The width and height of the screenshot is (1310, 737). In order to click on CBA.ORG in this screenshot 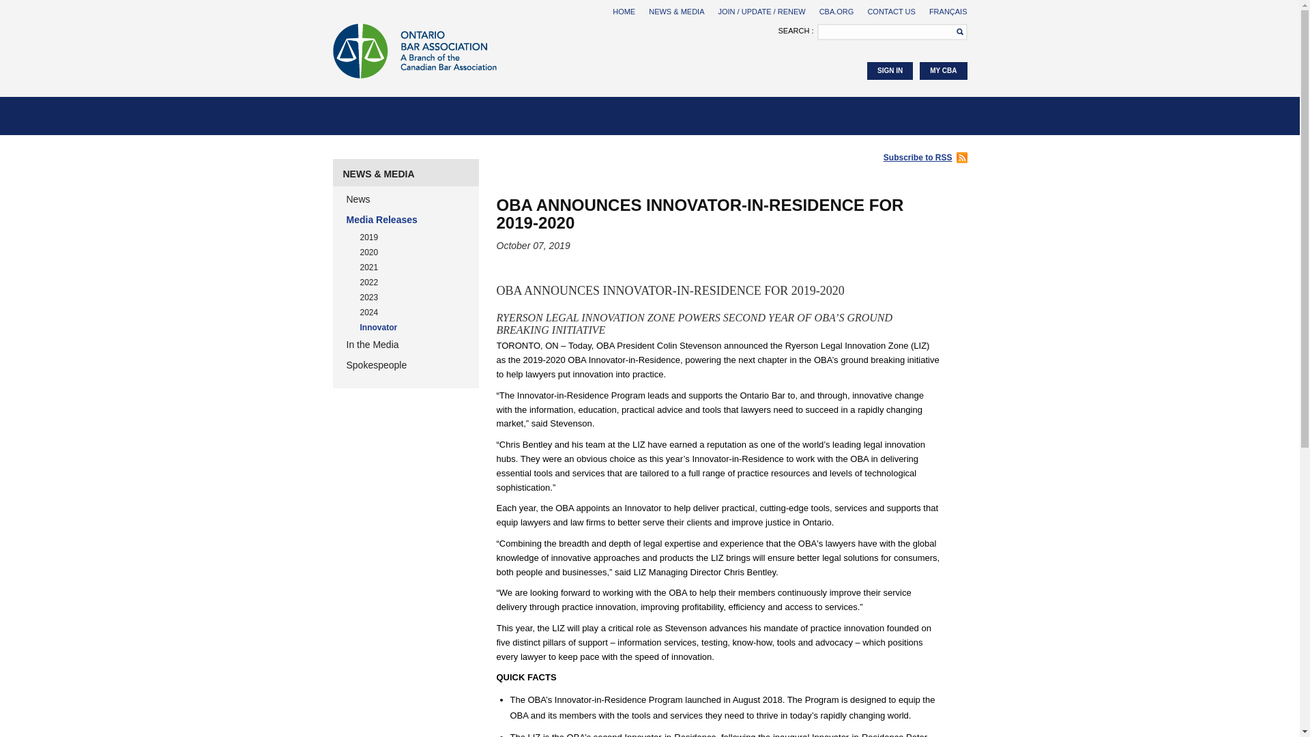, I will do `click(836, 11)`.